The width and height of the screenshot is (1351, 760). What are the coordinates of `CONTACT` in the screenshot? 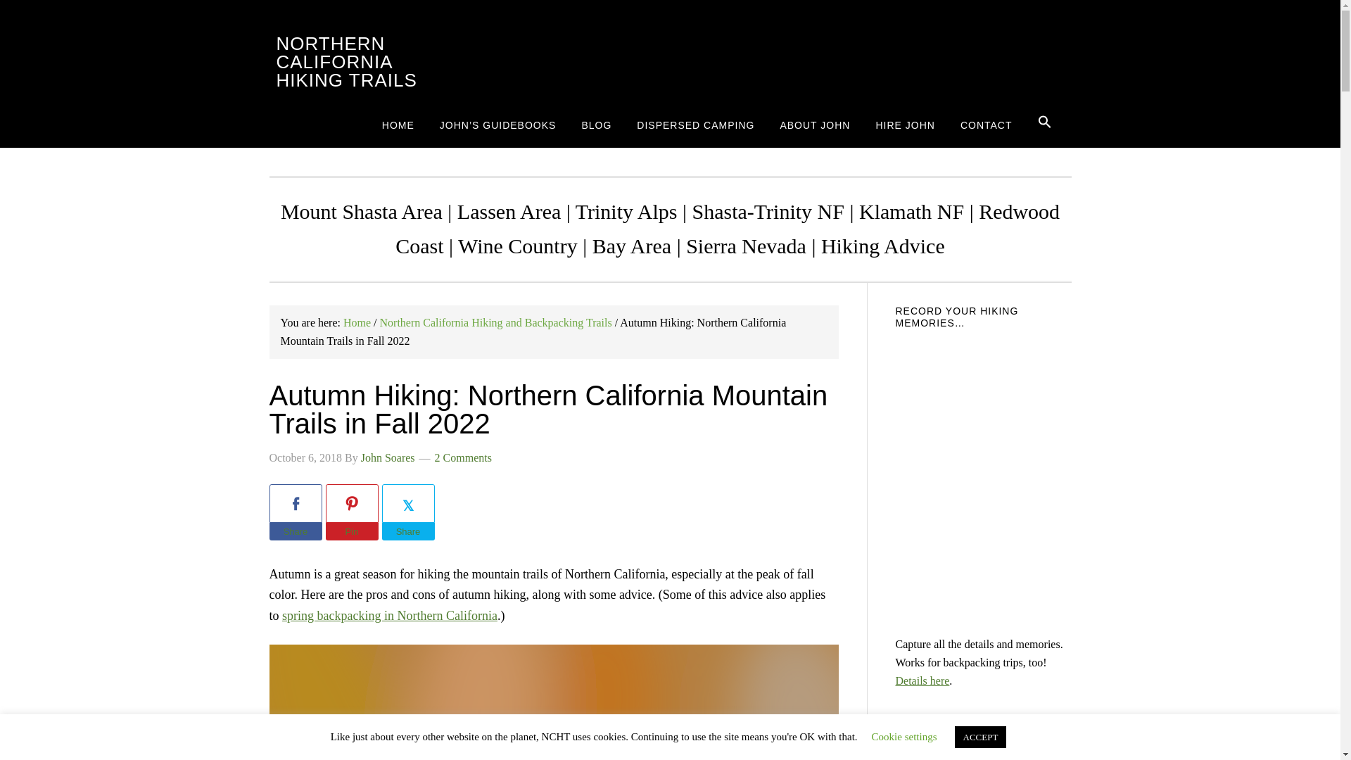 It's located at (987, 124).